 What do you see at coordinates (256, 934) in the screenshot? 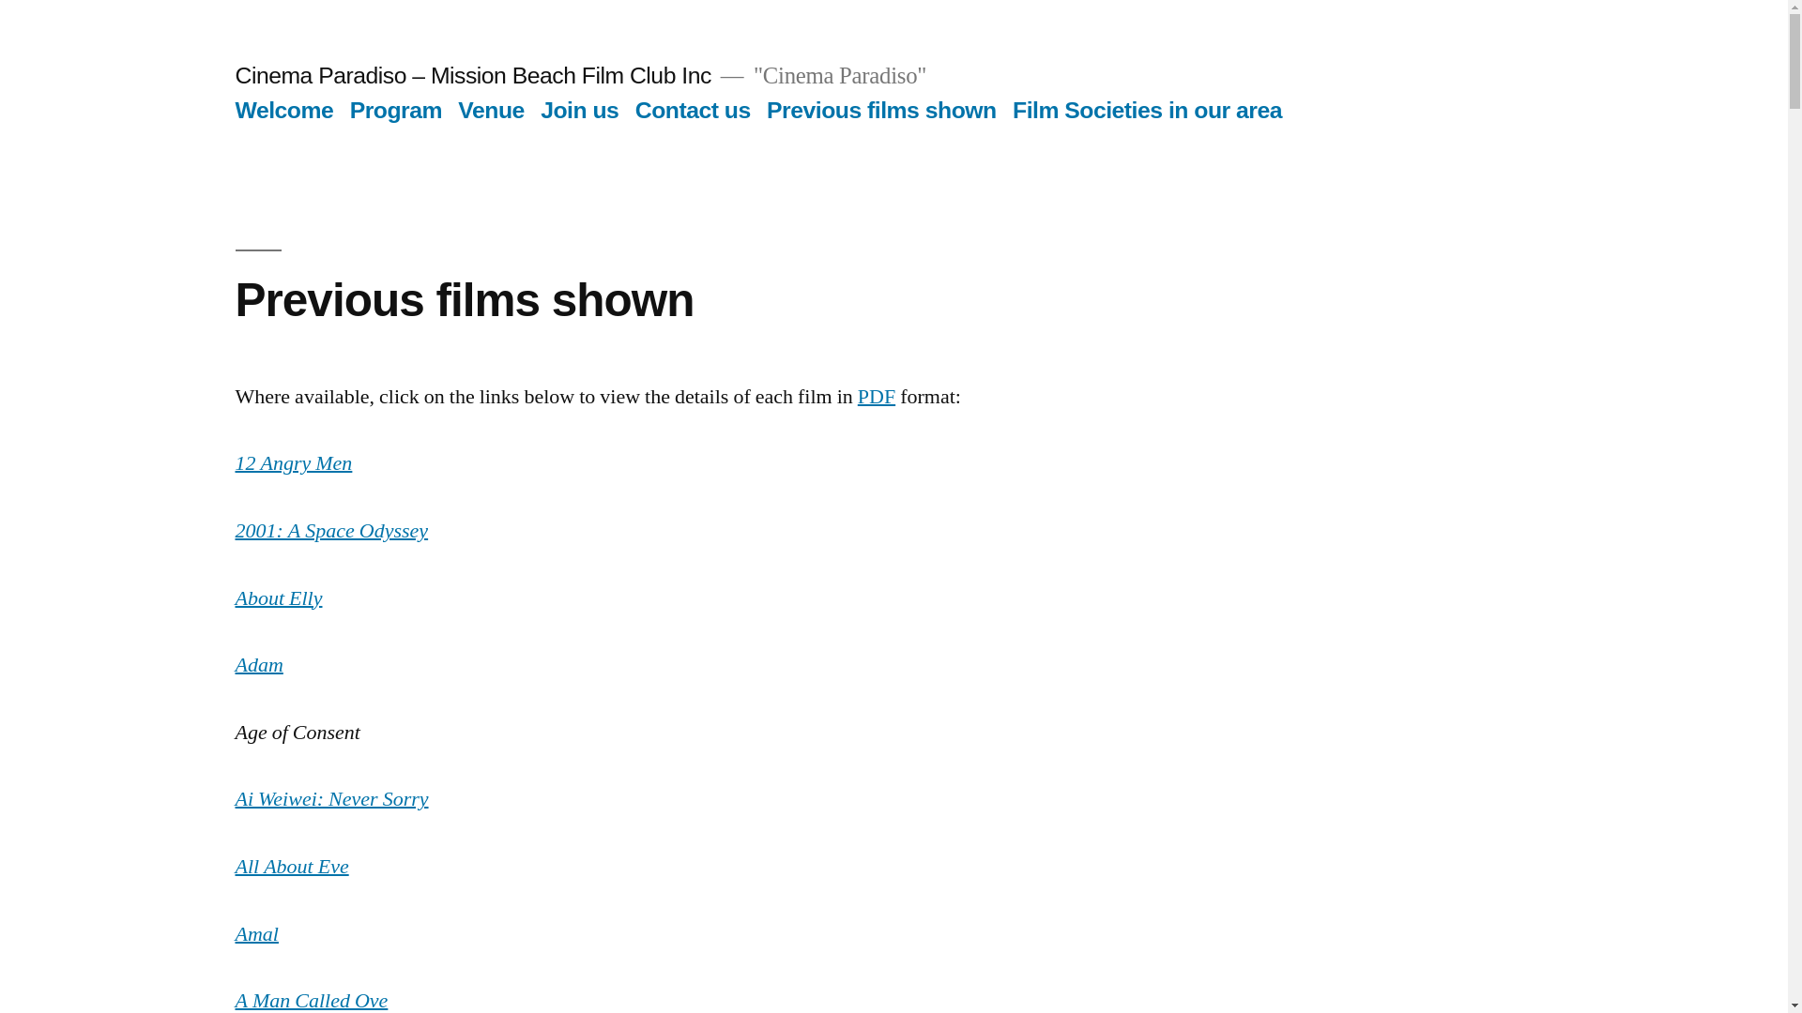
I see `Amal` at bounding box center [256, 934].